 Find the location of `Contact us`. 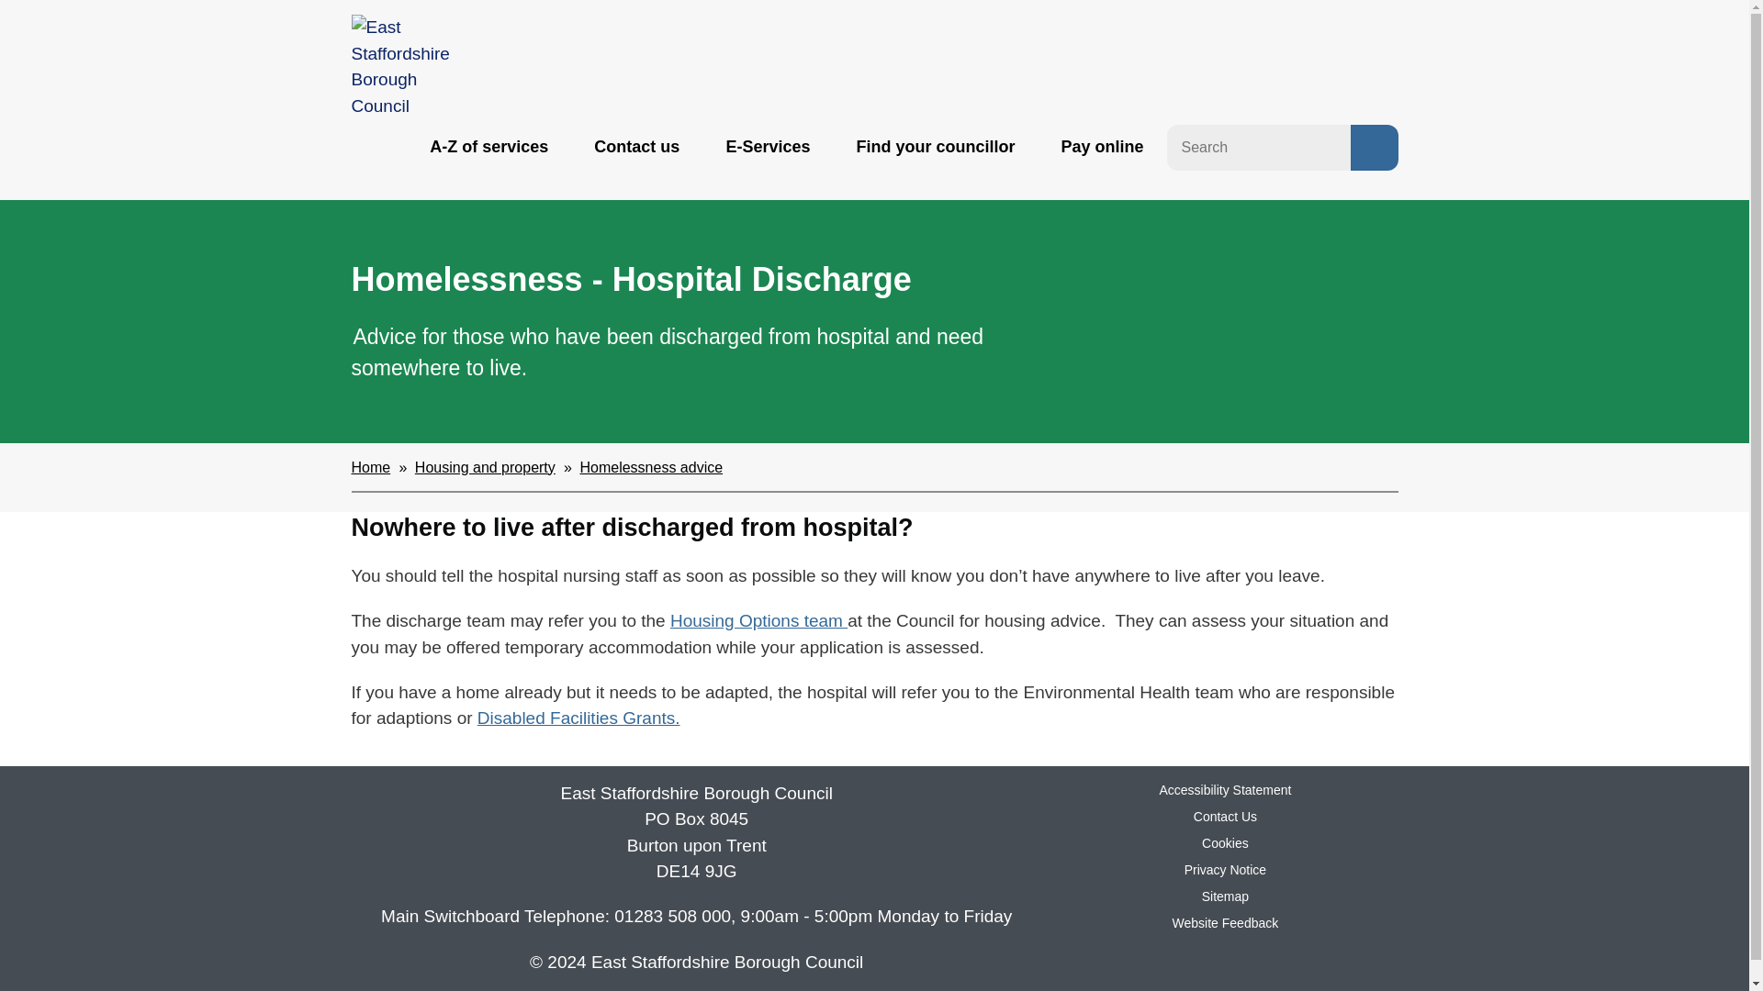

Contact us is located at coordinates (635, 147).